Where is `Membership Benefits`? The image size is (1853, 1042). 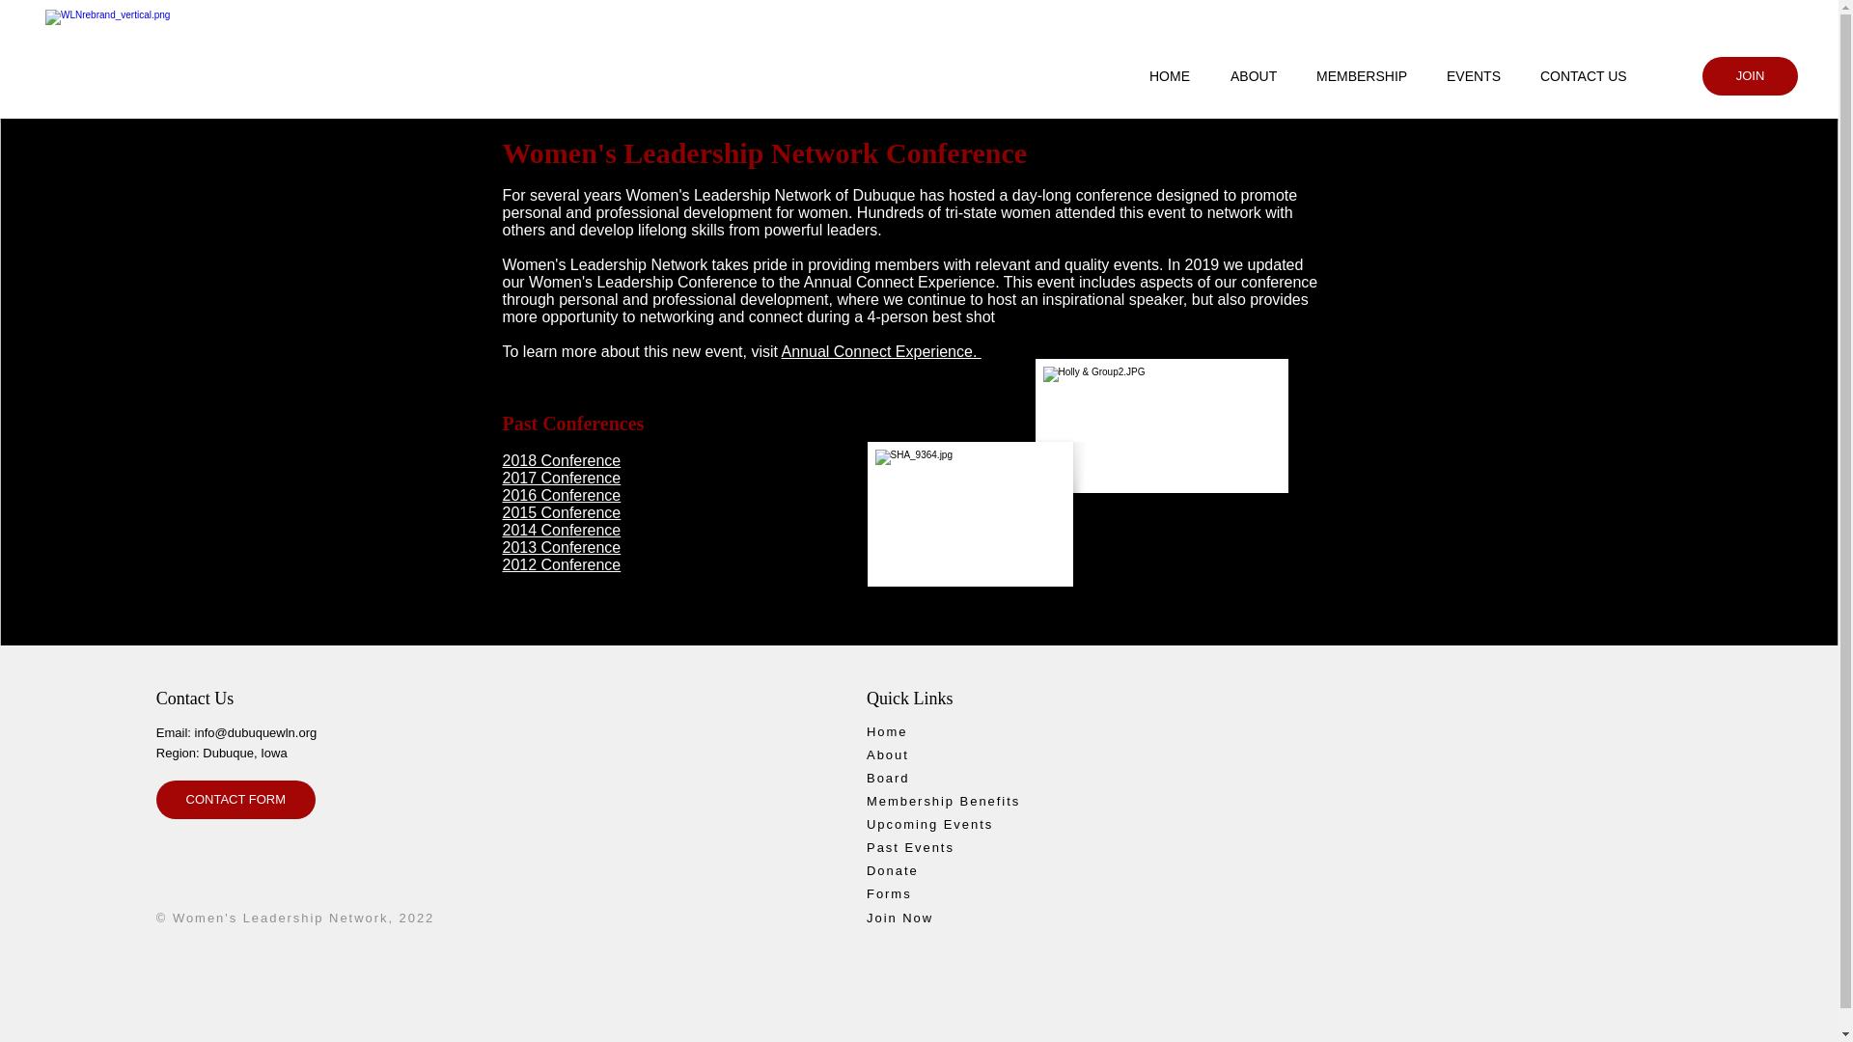
Membership Benefits is located at coordinates (952, 801).